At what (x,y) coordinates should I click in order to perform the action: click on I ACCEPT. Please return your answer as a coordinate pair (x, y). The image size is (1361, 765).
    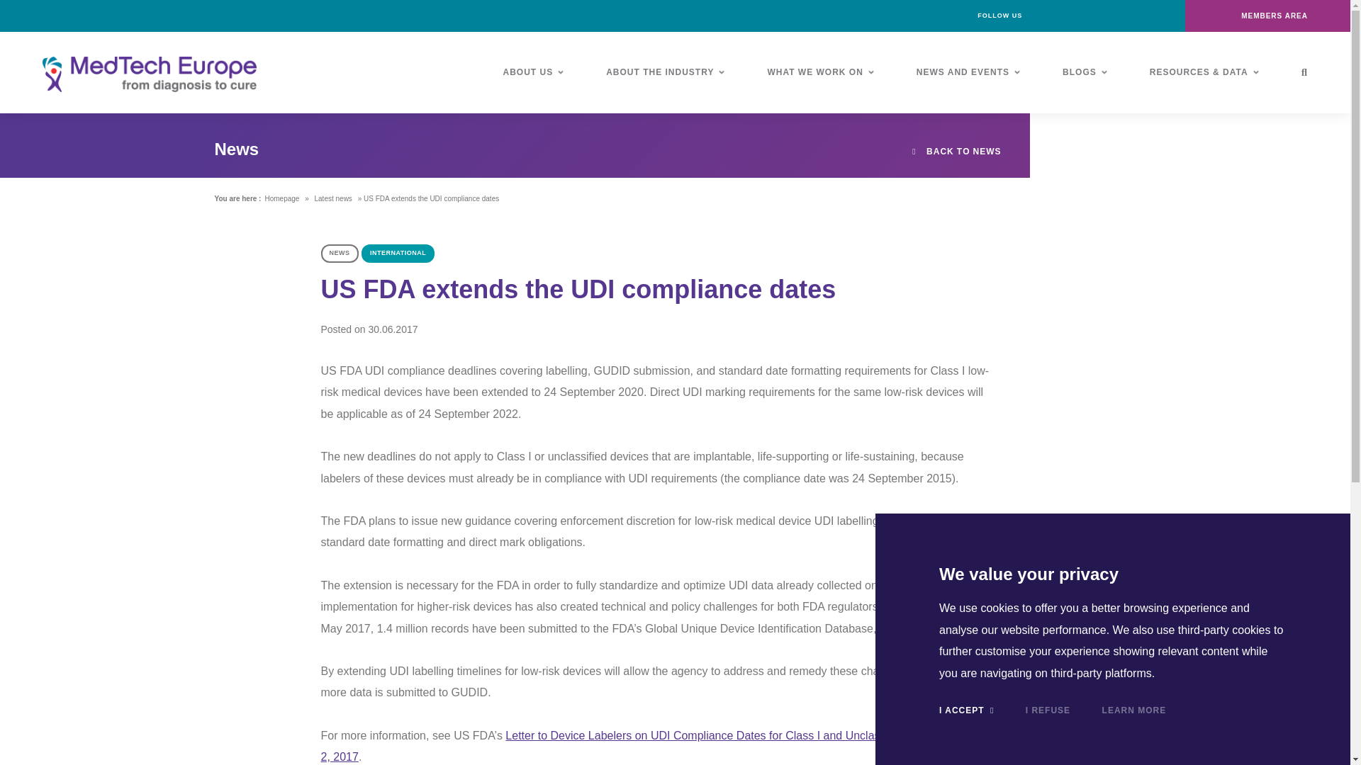
    Looking at the image, I should click on (965, 710).